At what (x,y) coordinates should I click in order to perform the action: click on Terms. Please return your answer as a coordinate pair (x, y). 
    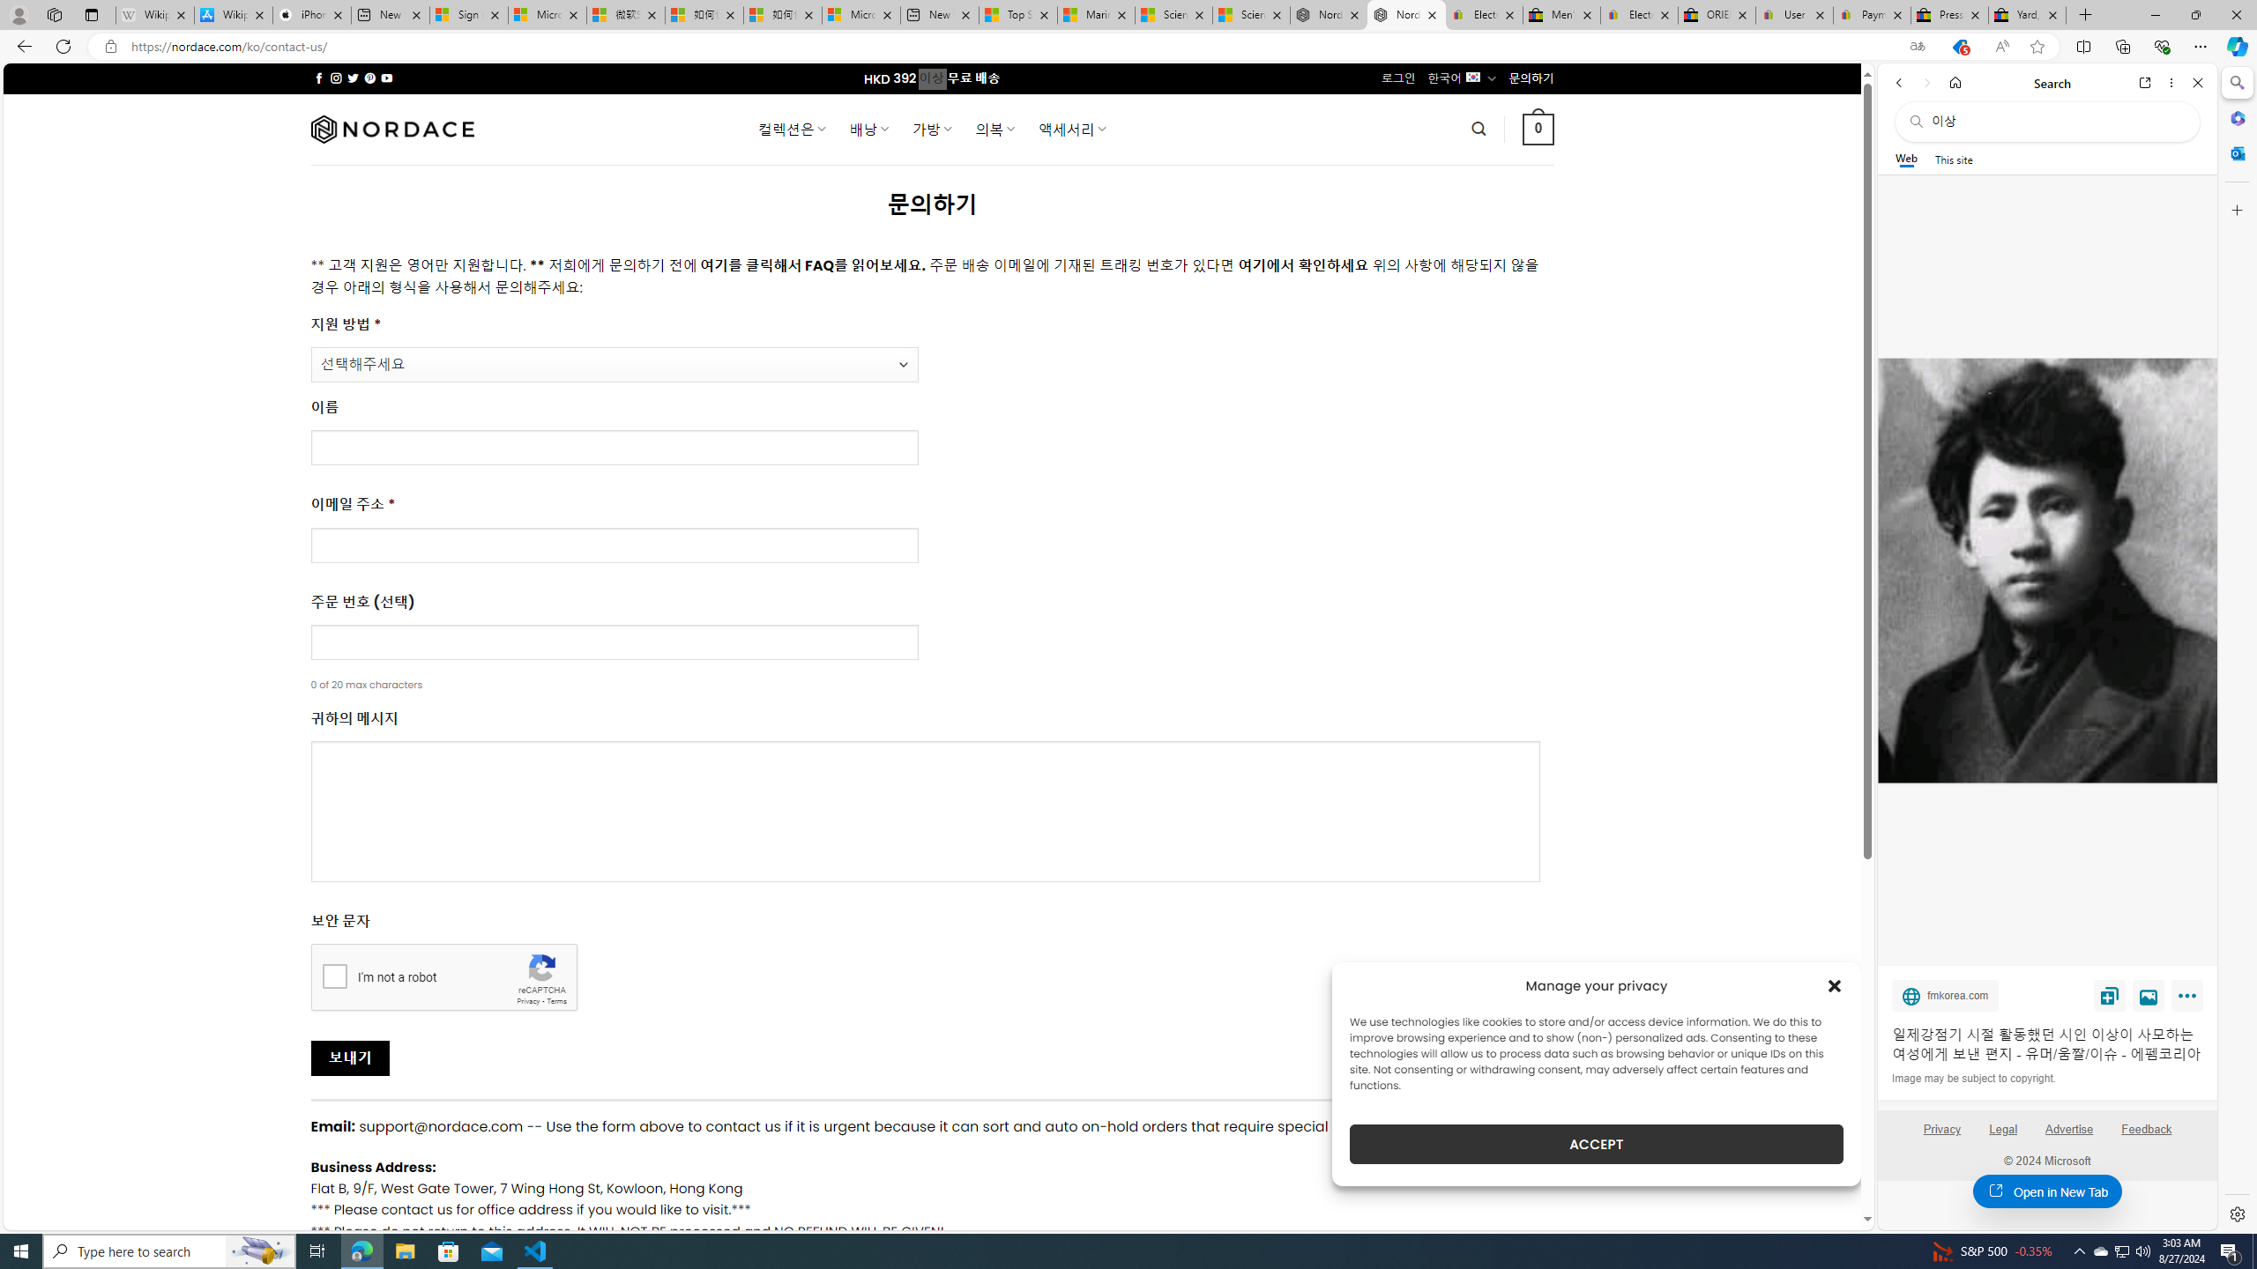
    Looking at the image, I should click on (557, 1001).